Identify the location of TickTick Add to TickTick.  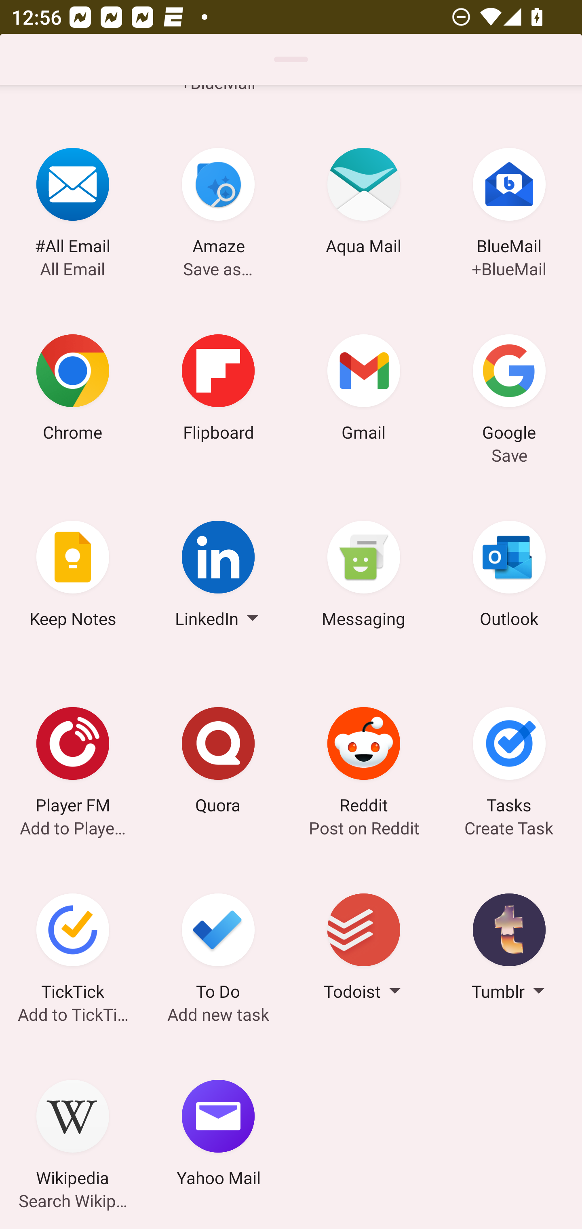
(73, 949).